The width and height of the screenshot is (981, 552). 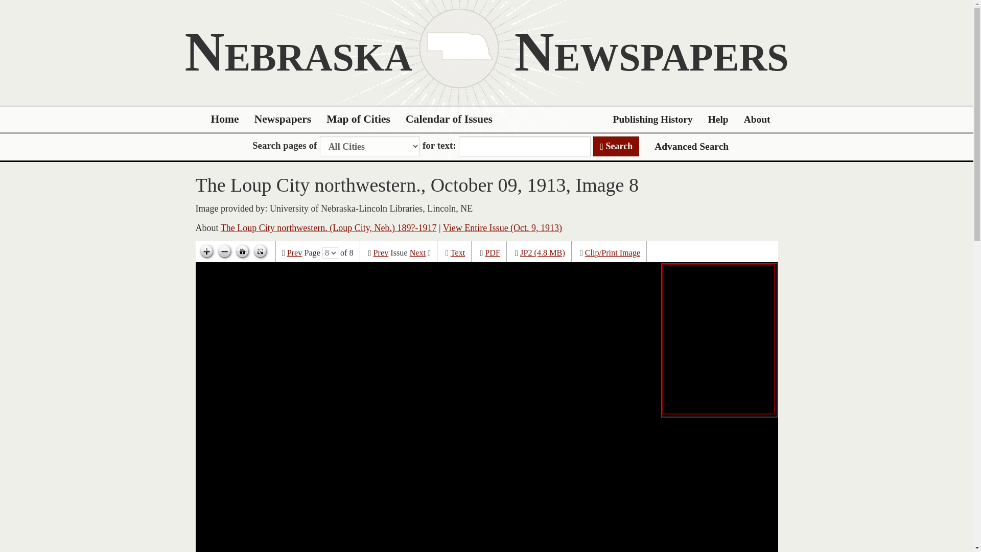 I want to click on Prev, so click(x=294, y=253).